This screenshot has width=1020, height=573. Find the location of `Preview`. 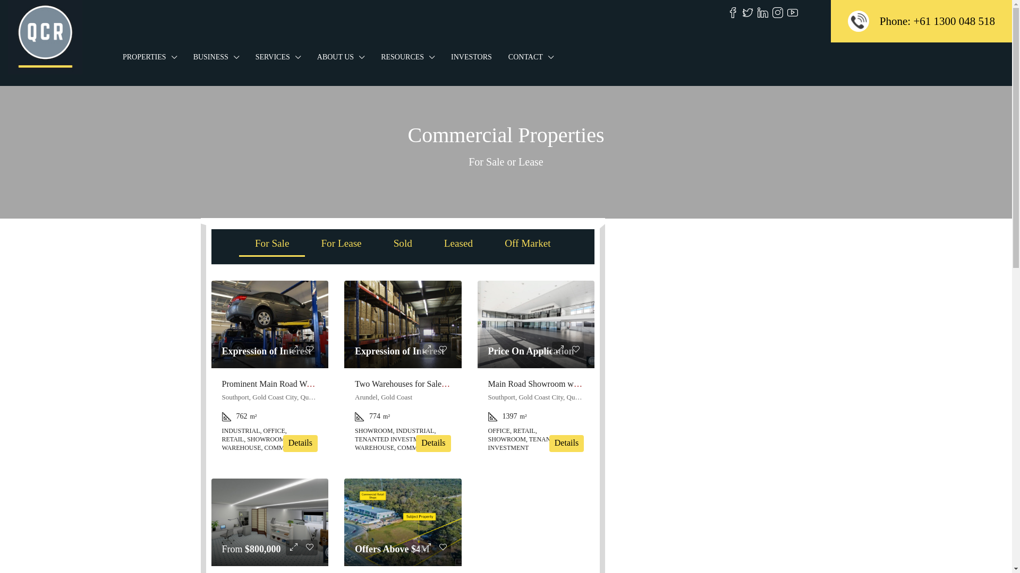

Preview is located at coordinates (427, 350).